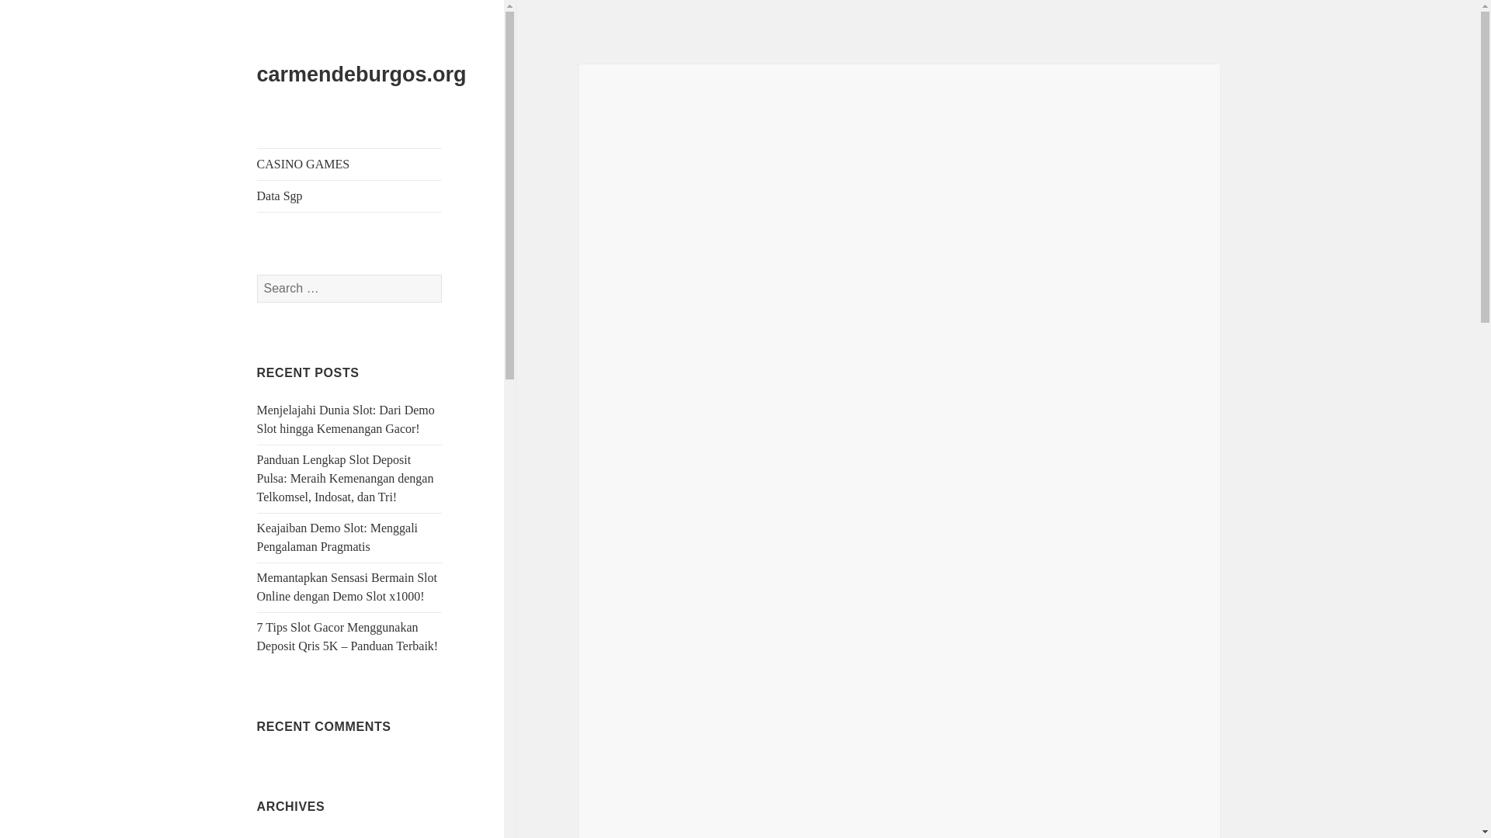  I want to click on Data Sgp, so click(349, 196).